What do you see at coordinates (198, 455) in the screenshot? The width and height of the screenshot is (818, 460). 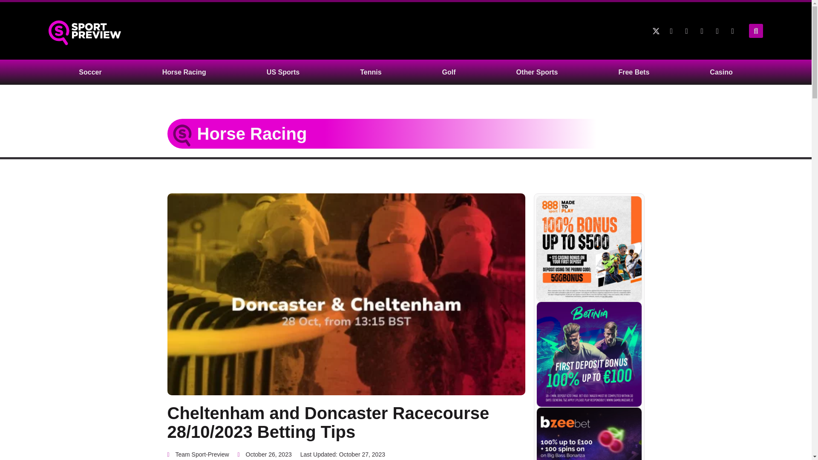 I see `Team Sport-Preview` at bounding box center [198, 455].